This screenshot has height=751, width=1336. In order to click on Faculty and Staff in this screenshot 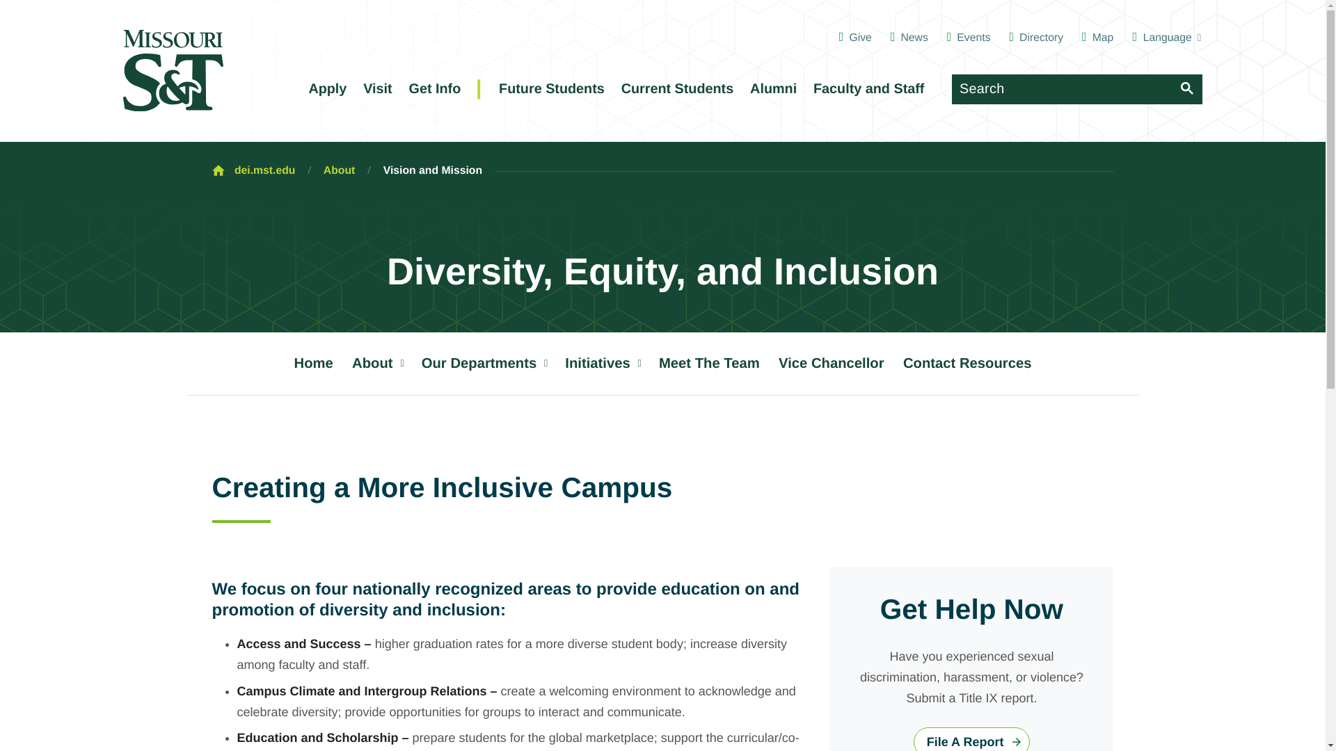, I will do `click(868, 89)`.